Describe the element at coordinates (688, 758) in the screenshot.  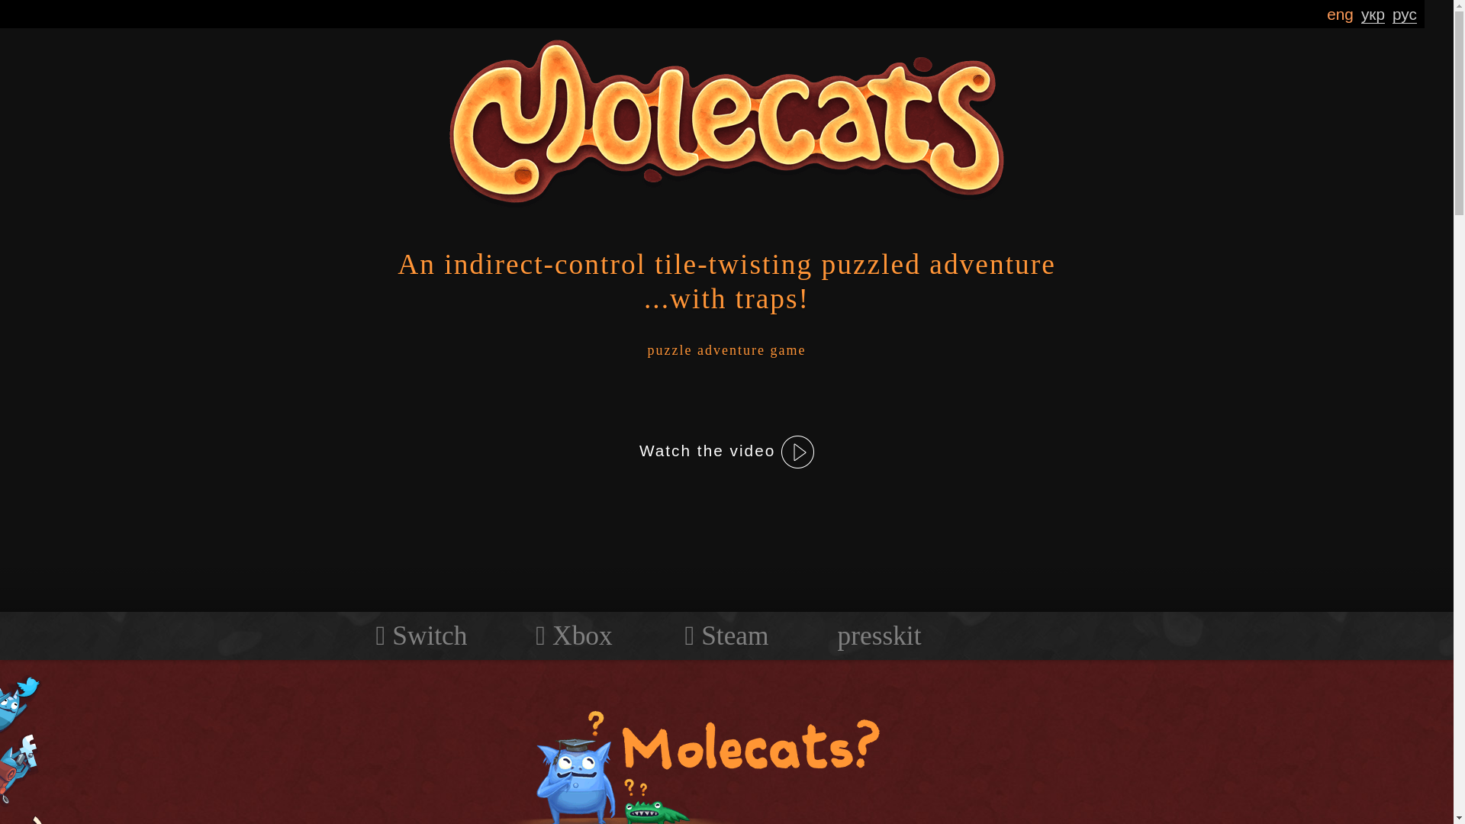
I see `About Molecats!` at that location.